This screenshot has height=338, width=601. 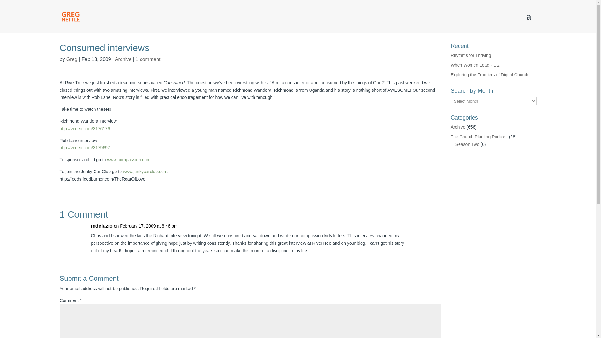 I want to click on www.compassion.com, so click(x=129, y=160).